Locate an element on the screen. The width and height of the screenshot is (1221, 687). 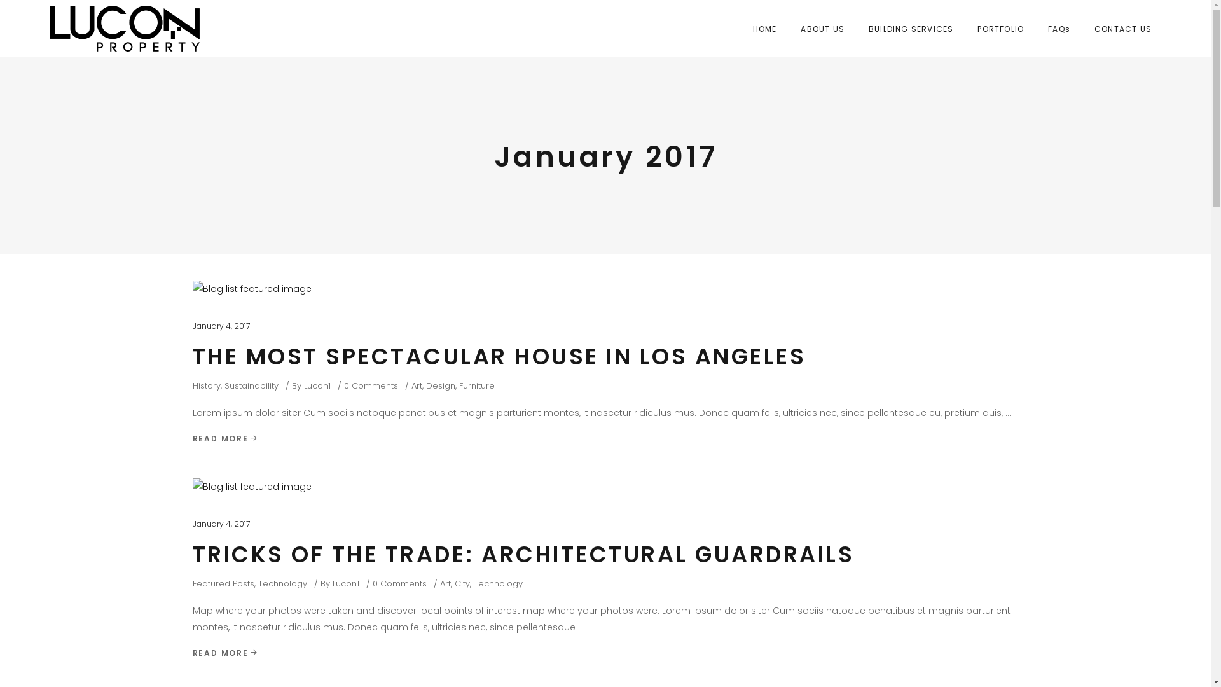
Featured Posts is located at coordinates (223, 584).